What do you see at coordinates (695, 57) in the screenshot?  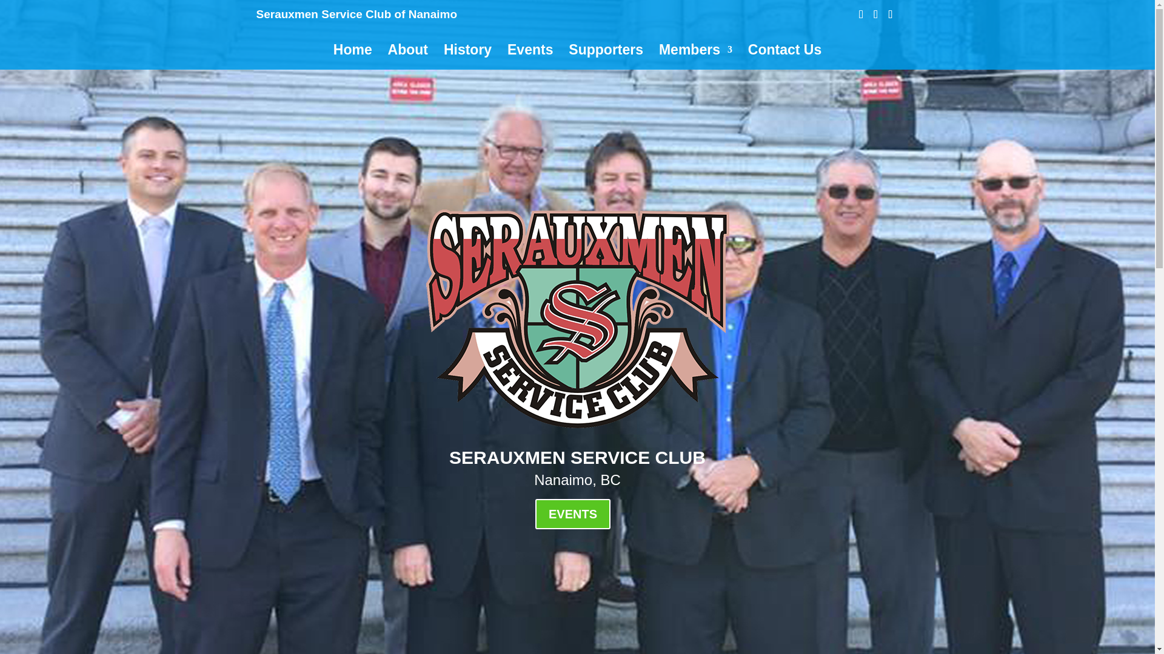 I see `Members` at bounding box center [695, 57].